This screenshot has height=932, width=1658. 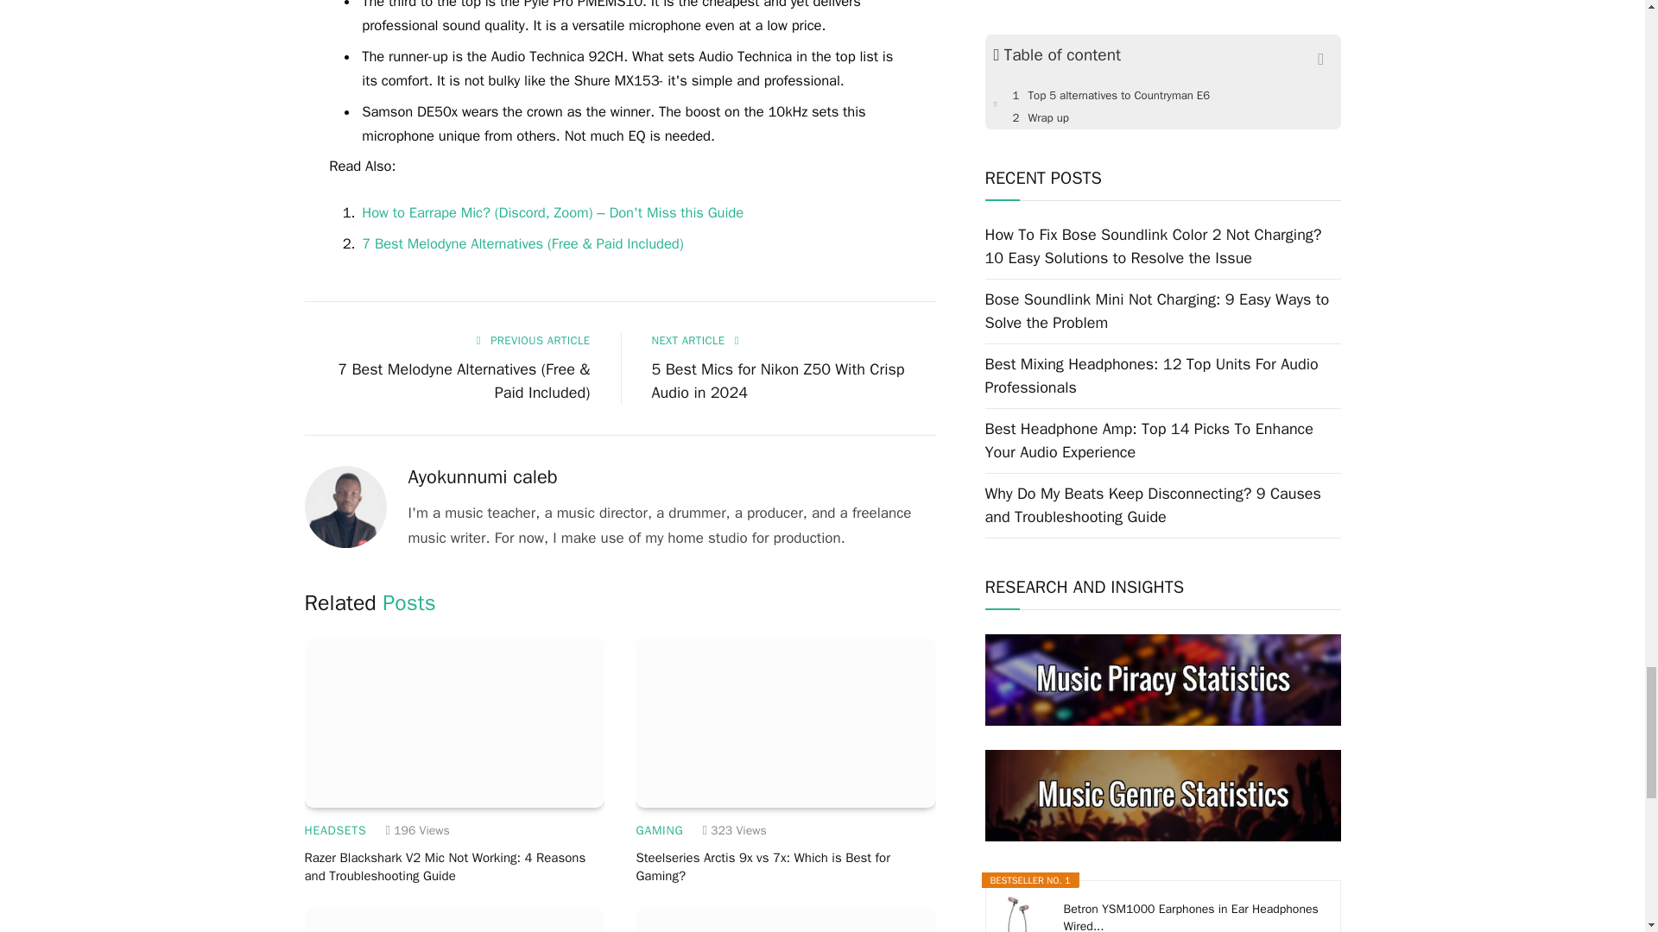 What do you see at coordinates (786, 723) in the screenshot?
I see `Steelseries Arctis 9x vs 7x: Which is Best for Gaming?` at bounding box center [786, 723].